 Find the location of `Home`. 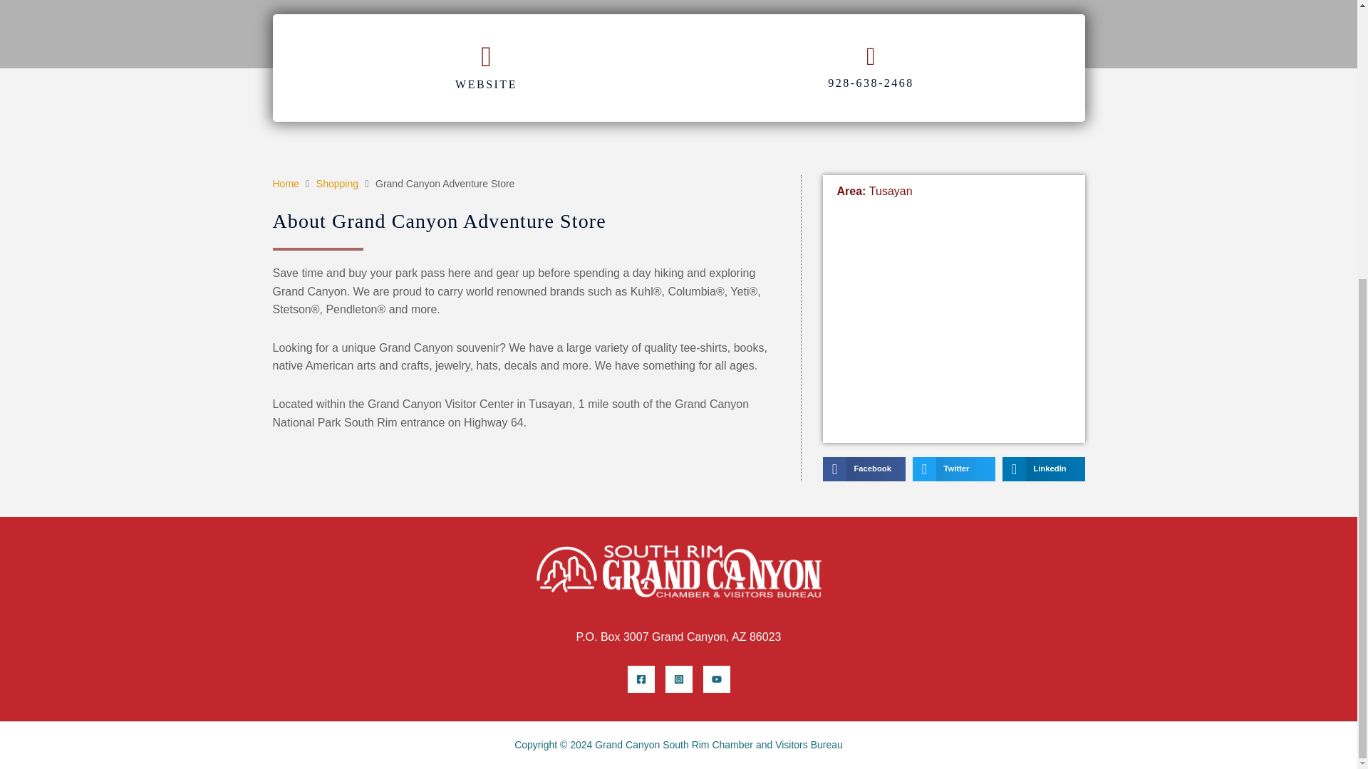

Home is located at coordinates (285, 184).